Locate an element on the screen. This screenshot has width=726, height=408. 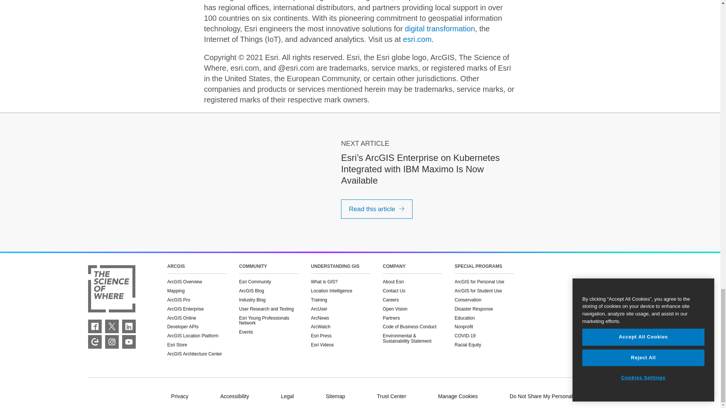
LinkedIn is located at coordinates (129, 326).